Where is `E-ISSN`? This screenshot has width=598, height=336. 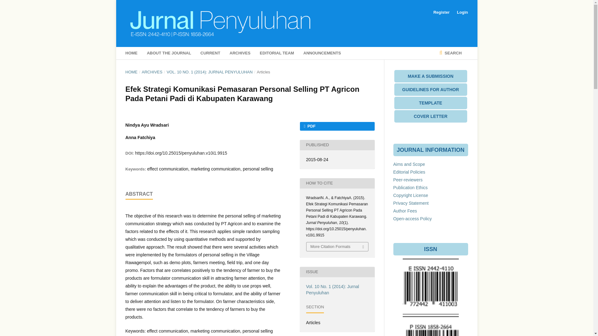 E-ISSN is located at coordinates (430, 313).